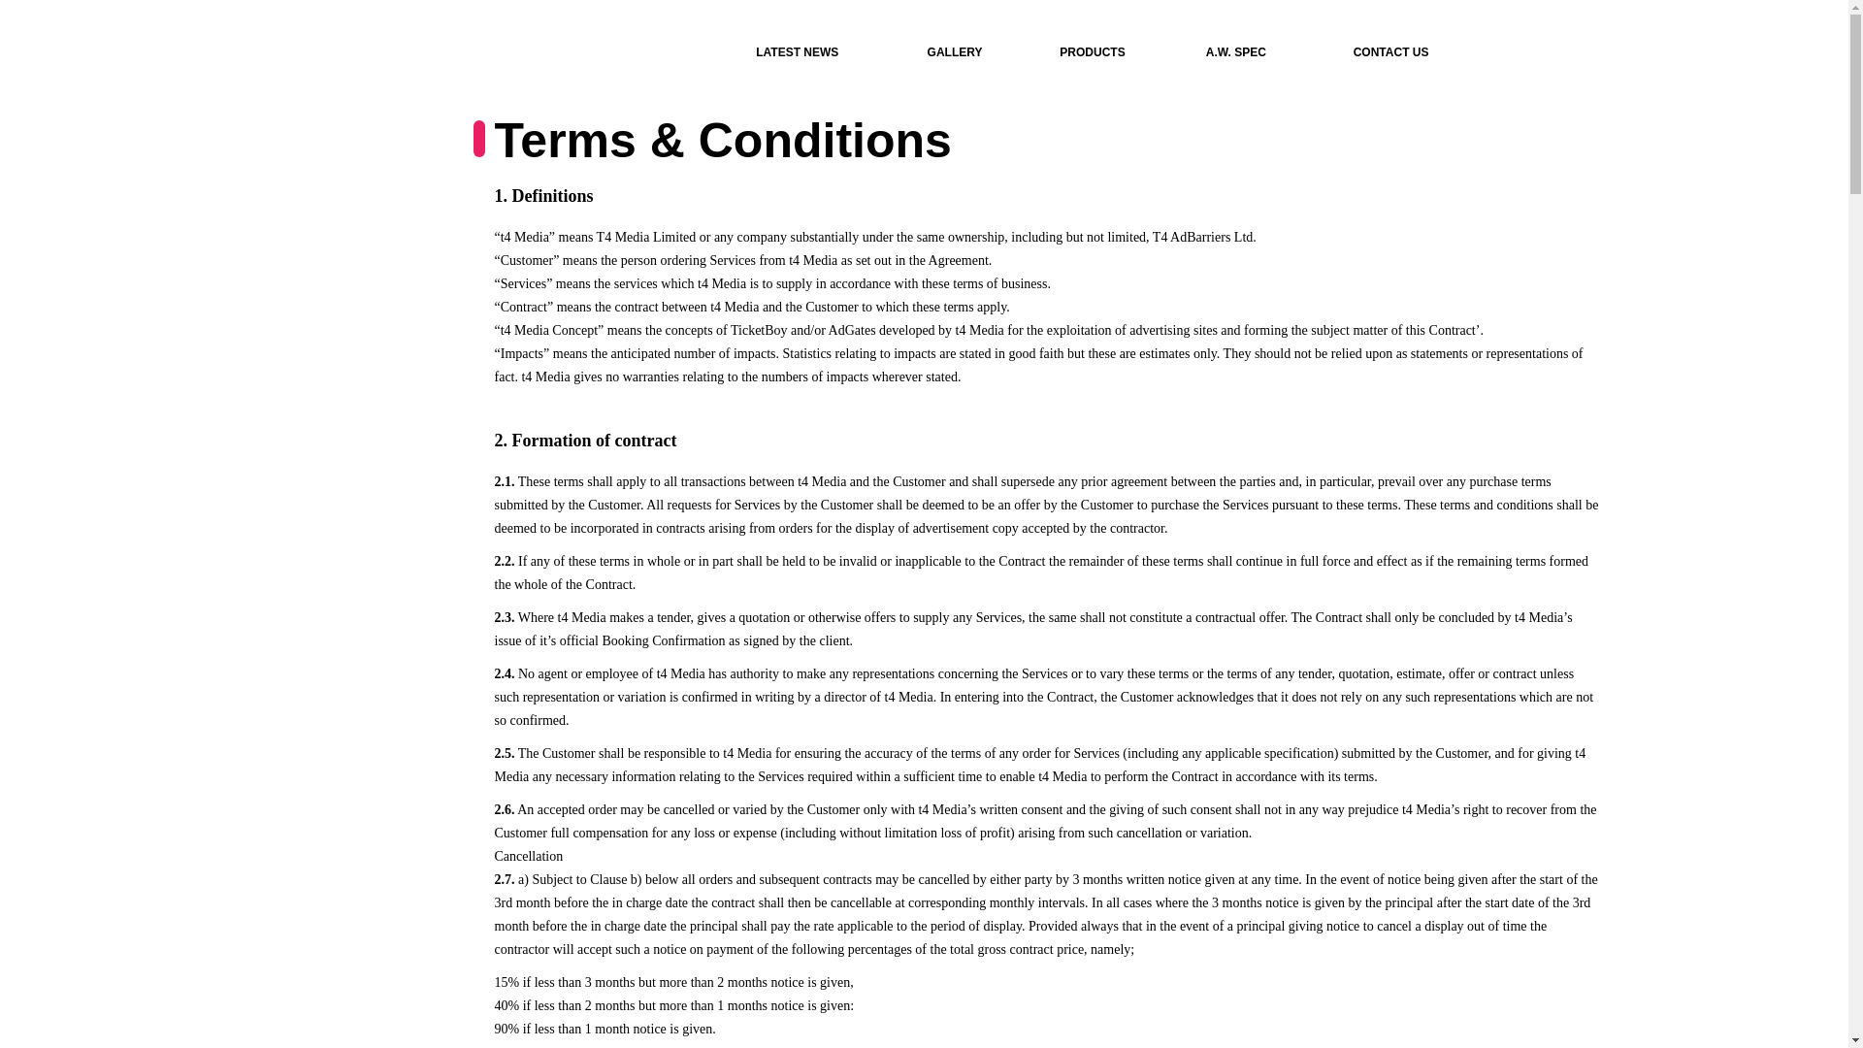 This screenshot has width=1863, height=1048. I want to click on LATEST NEWS, so click(797, 52).